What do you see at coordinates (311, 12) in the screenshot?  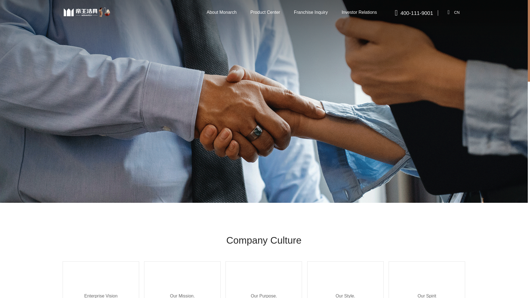 I see `Franchise Inquiry` at bounding box center [311, 12].